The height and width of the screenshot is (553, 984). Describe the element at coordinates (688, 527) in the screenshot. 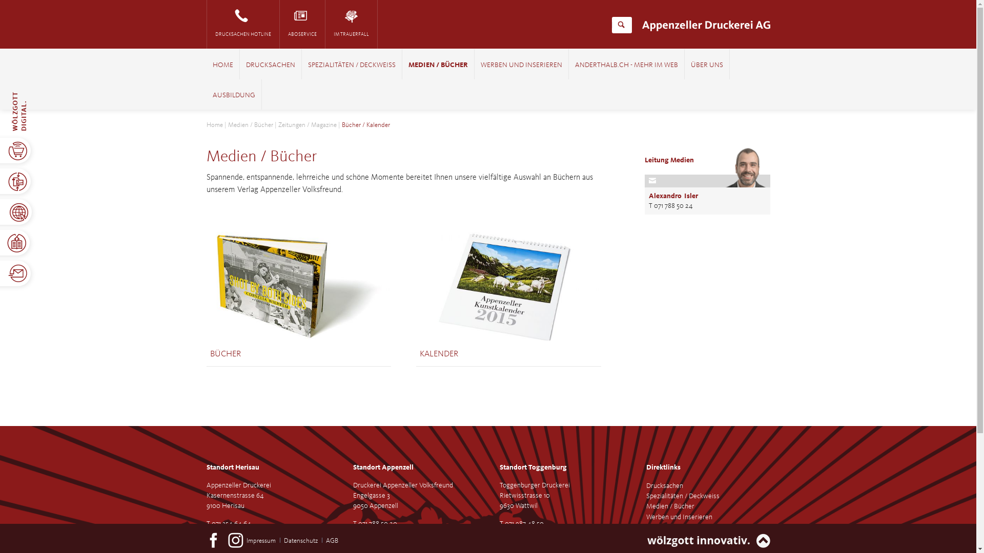

I see `Anderthalb.ch - mehr im Web` at that location.